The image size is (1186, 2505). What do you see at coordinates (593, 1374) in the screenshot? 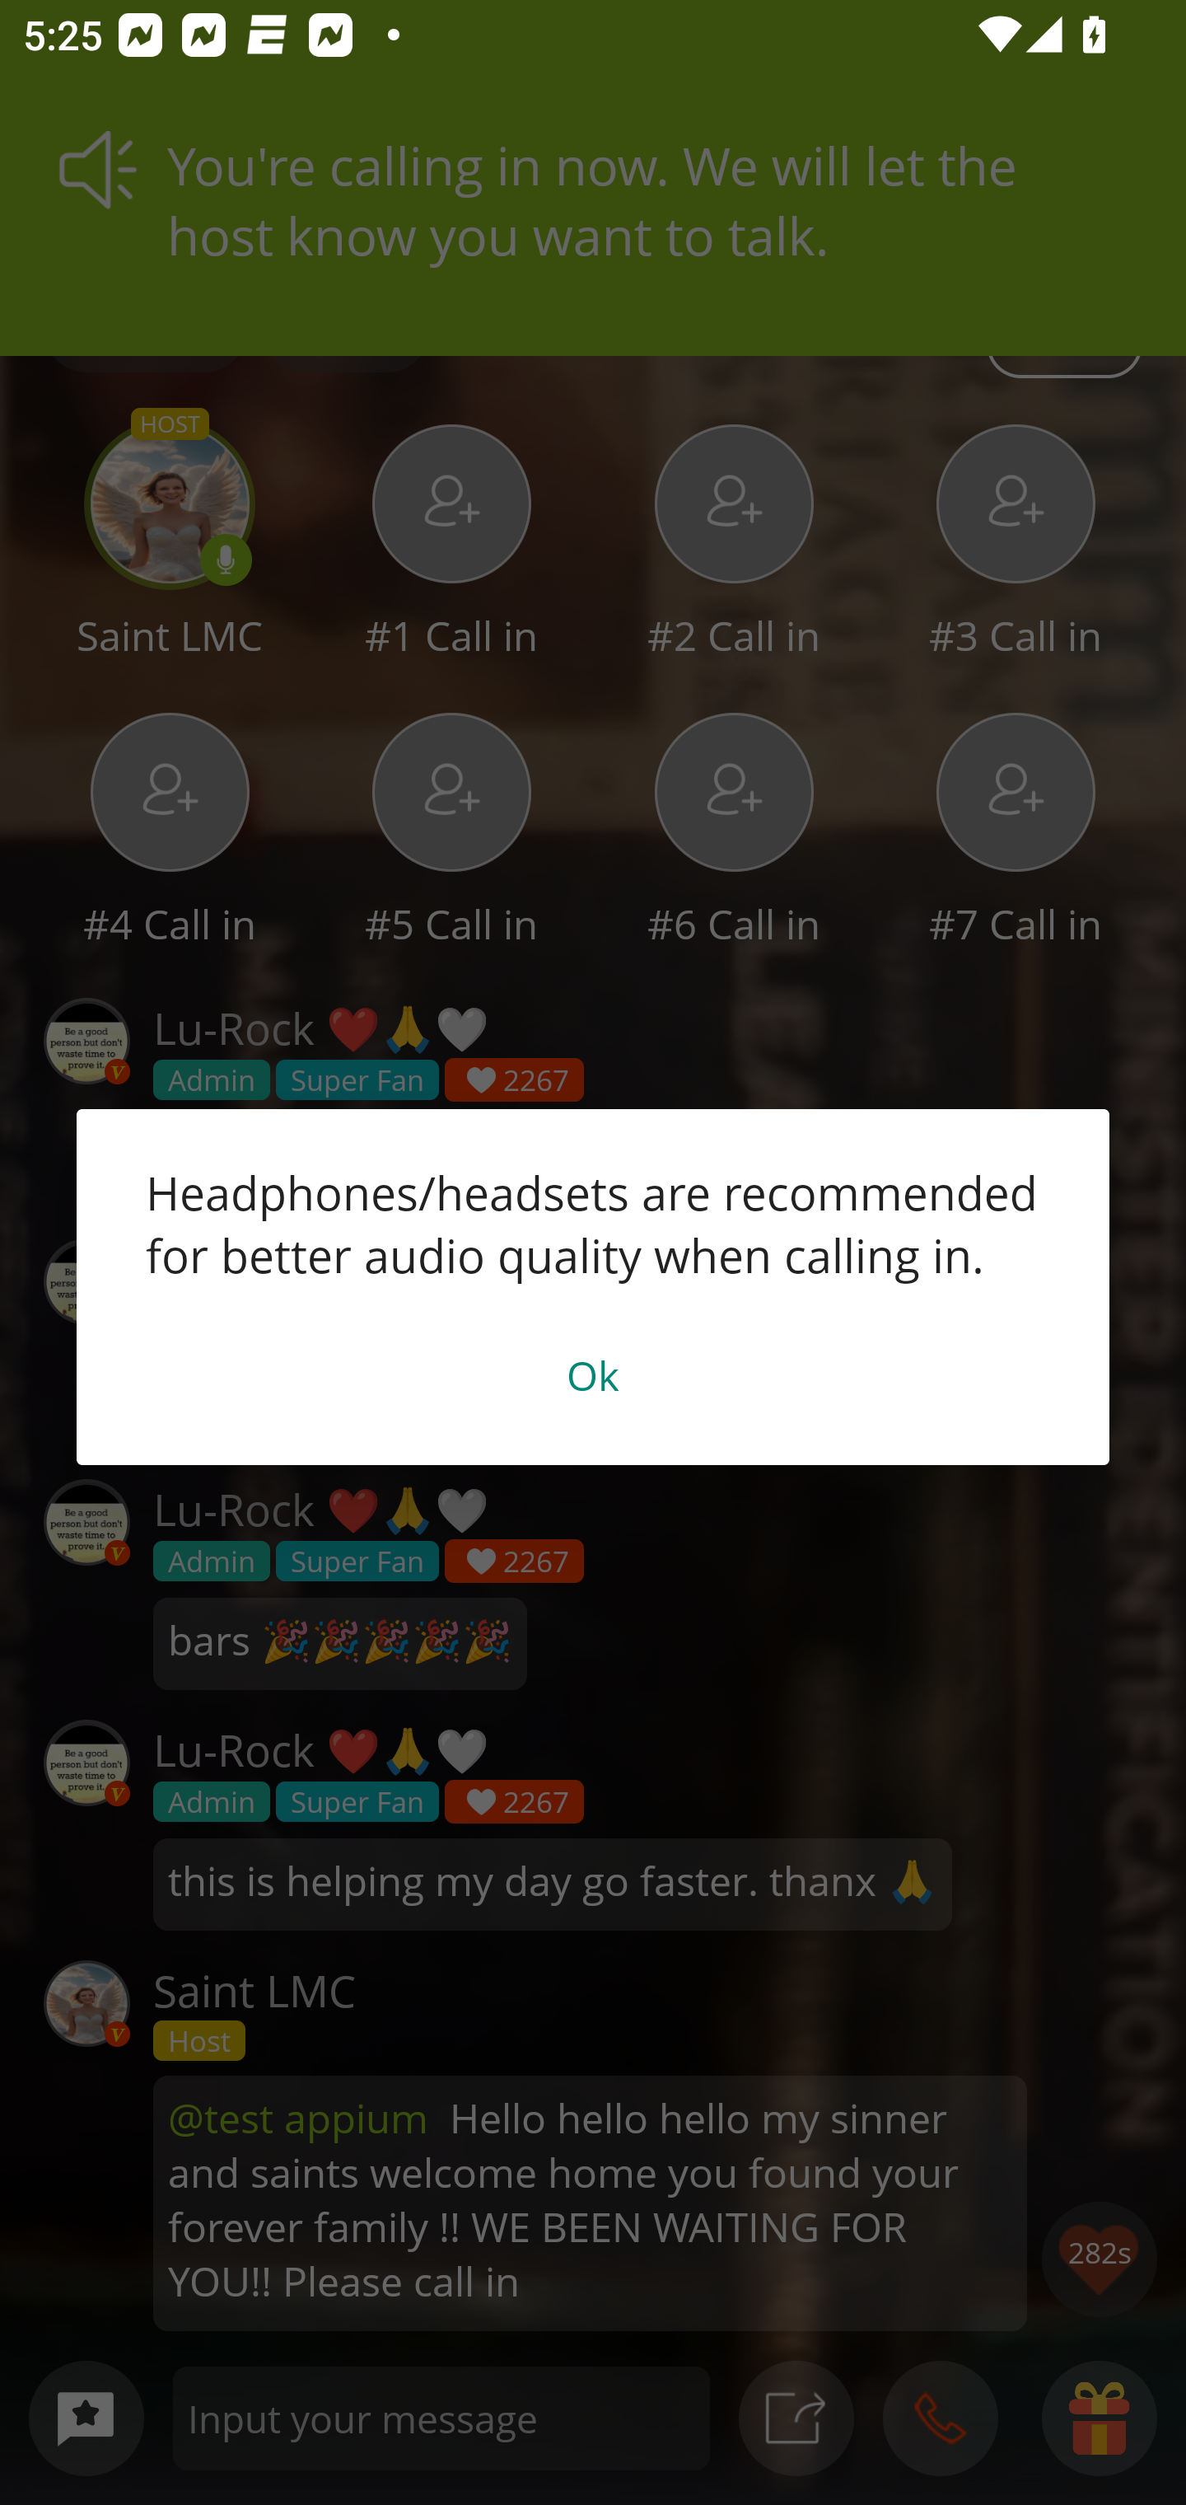
I see `Ok` at bounding box center [593, 1374].